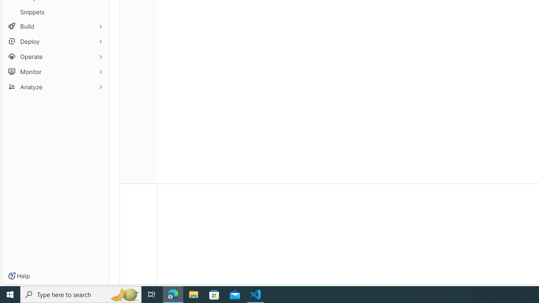 The height and width of the screenshot is (303, 539). I want to click on Build, so click(55, 26).